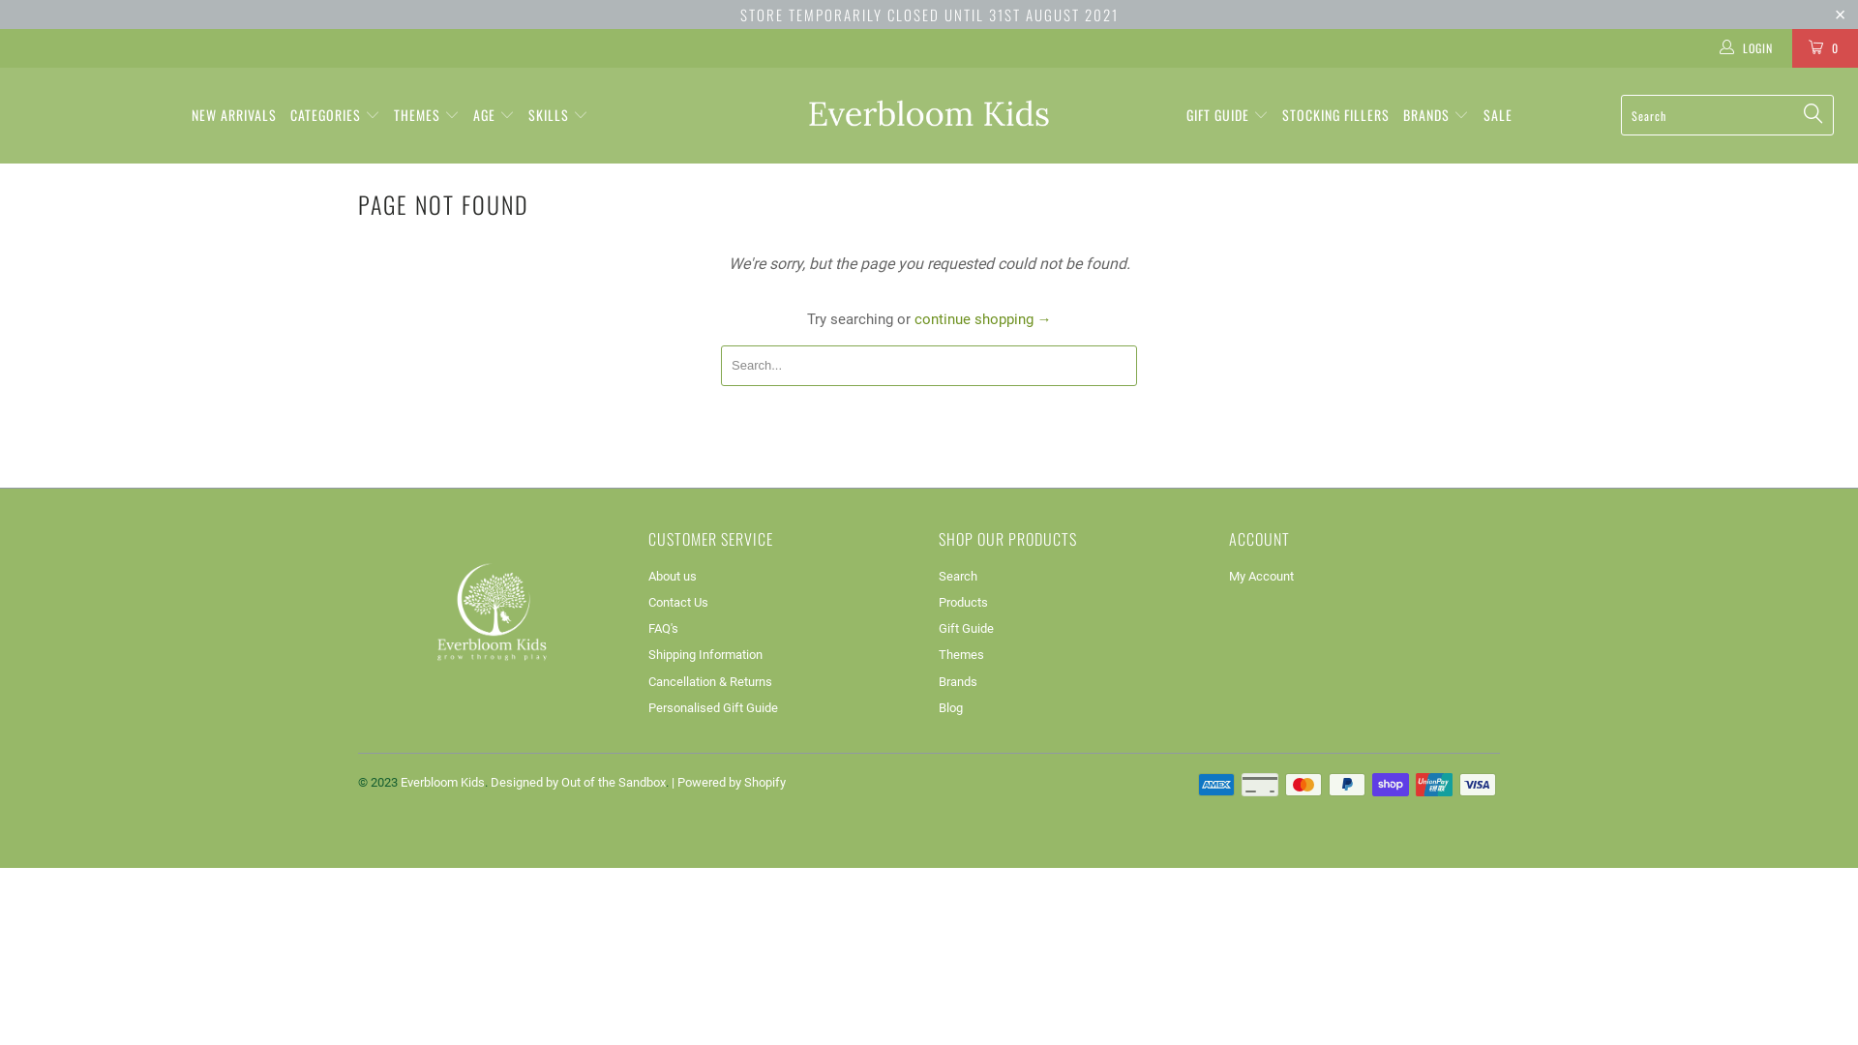 The width and height of the screenshot is (1858, 1045). What do you see at coordinates (964, 602) in the screenshot?
I see `Products` at bounding box center [964, 602].